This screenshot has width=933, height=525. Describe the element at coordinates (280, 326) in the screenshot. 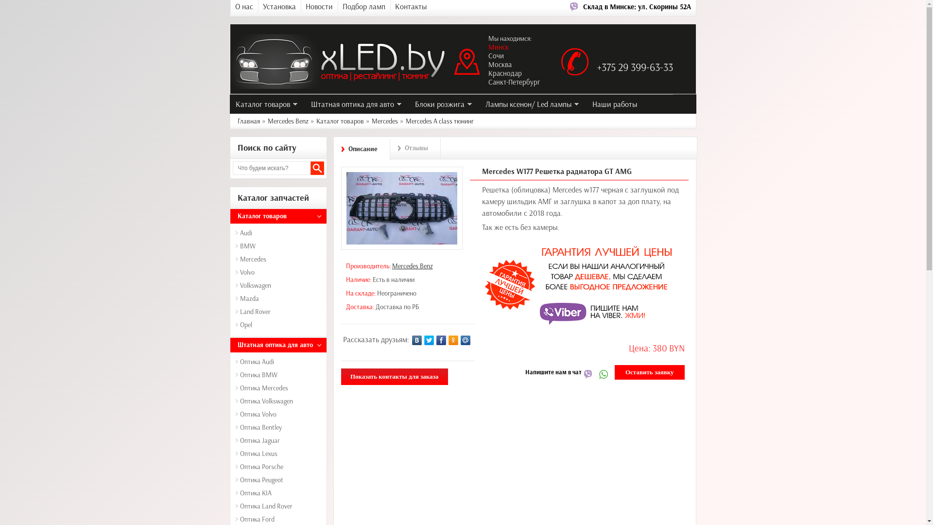

I see `Opel` at that location.